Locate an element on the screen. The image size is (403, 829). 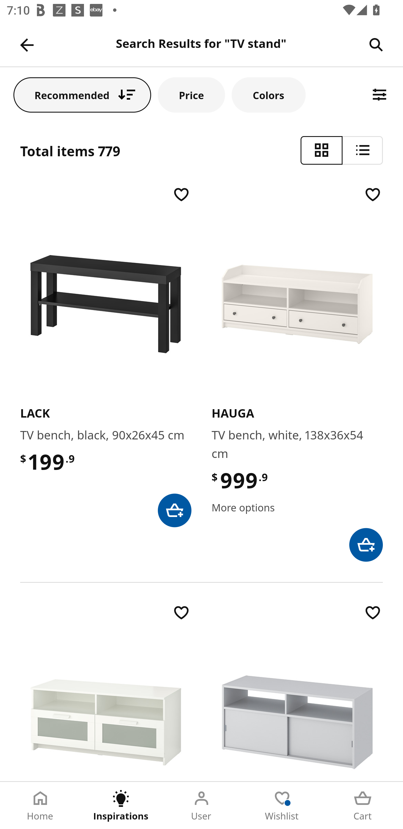
Home
Tab 1 of 5 is located at coordinates (40, 805).